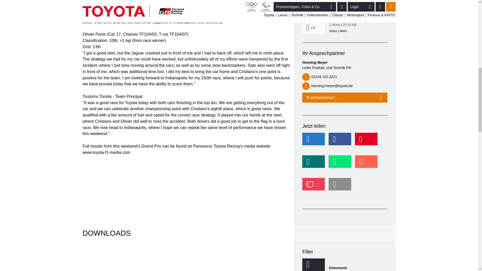 This screenshot has width=482, height=271. What do you see at coordinates (341, 186) in the screenshot?
I see `Per E-Mail versenden` at bounding box center [341, 186].